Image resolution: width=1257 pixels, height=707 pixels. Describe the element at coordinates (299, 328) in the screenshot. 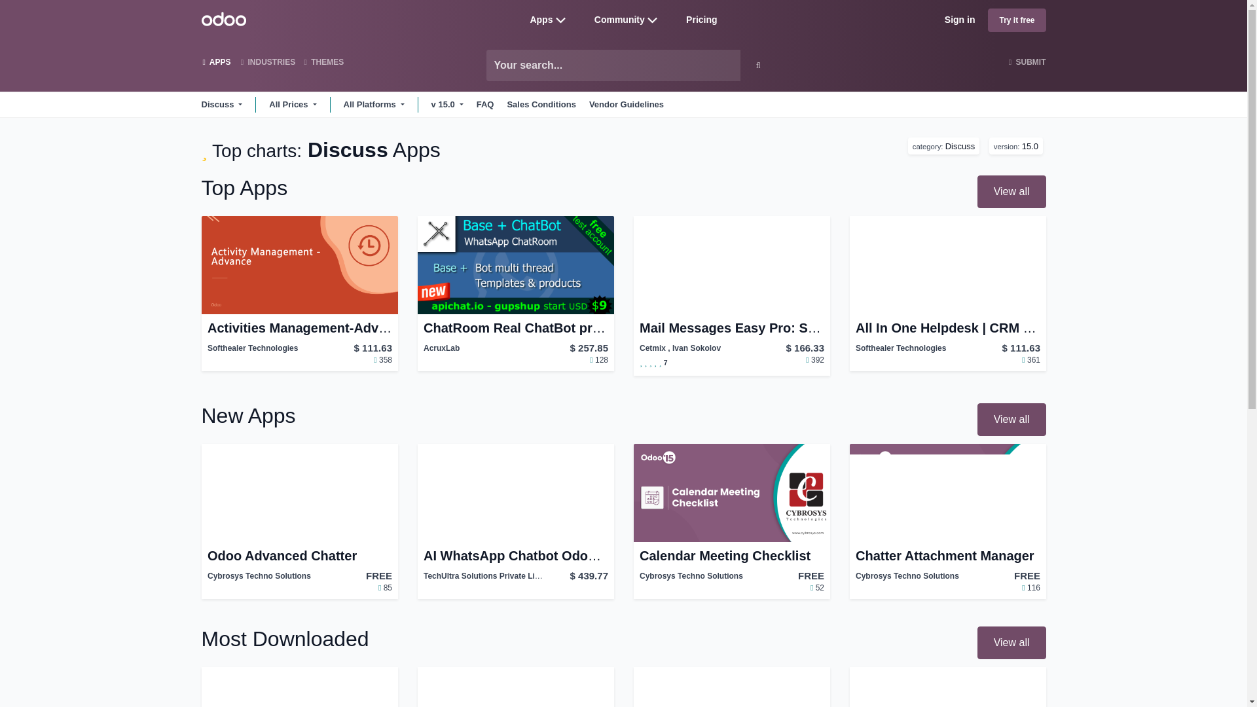

I see `Activities Management-Advance` at that location.